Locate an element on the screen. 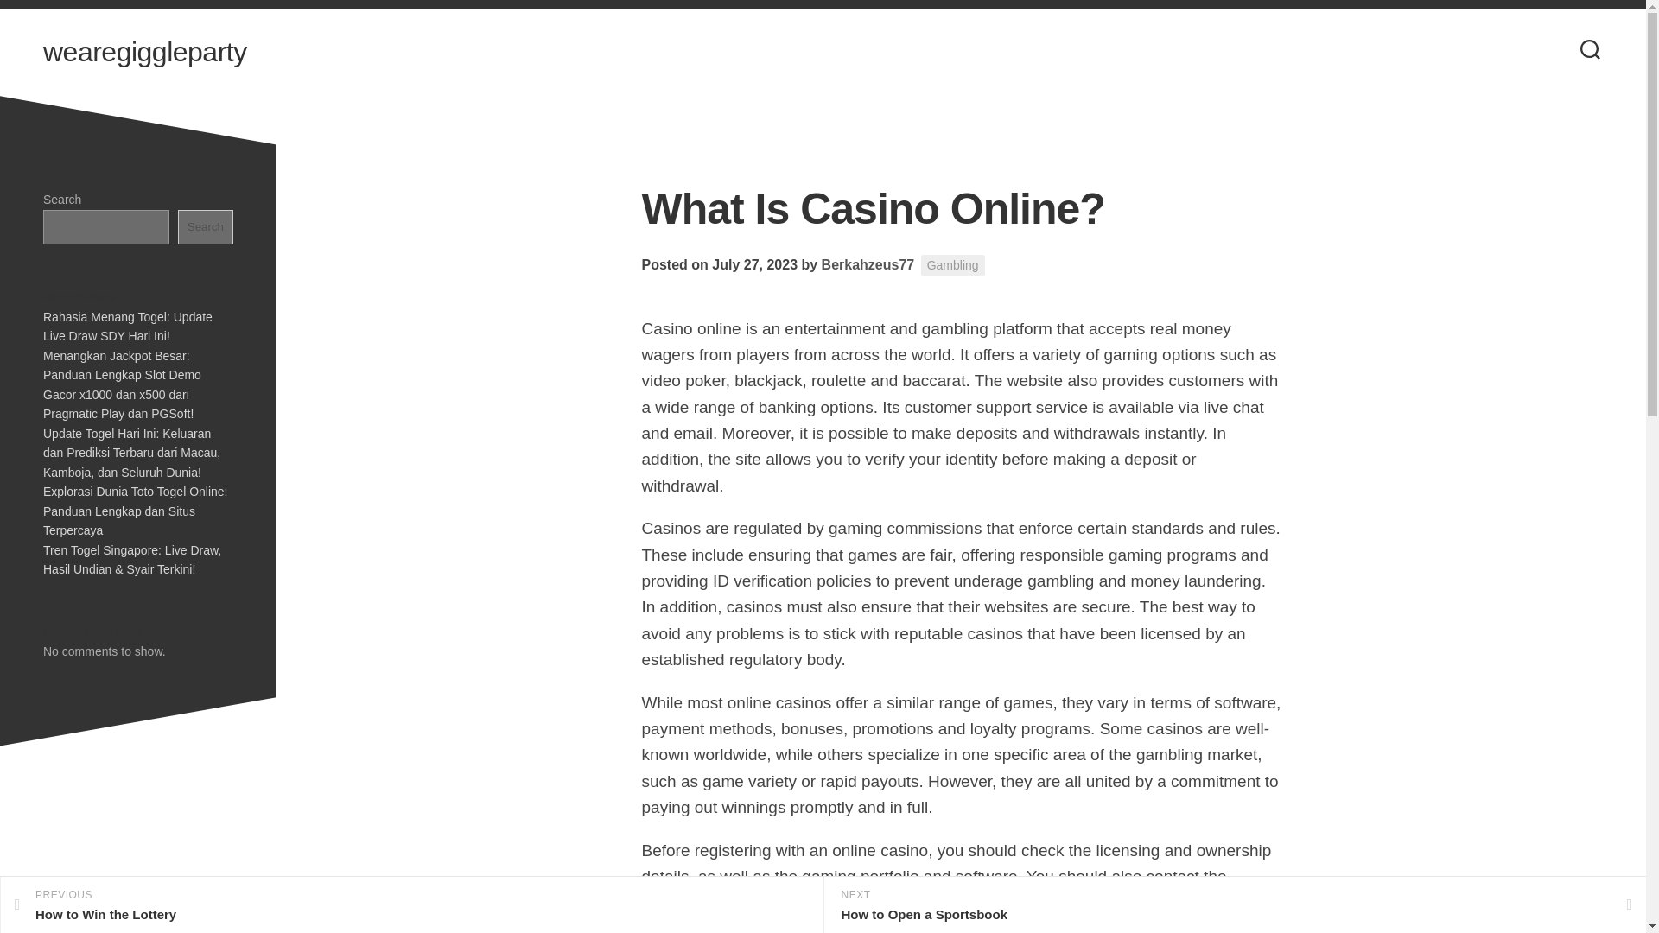  Gambling is located at coordinates (868, 264).